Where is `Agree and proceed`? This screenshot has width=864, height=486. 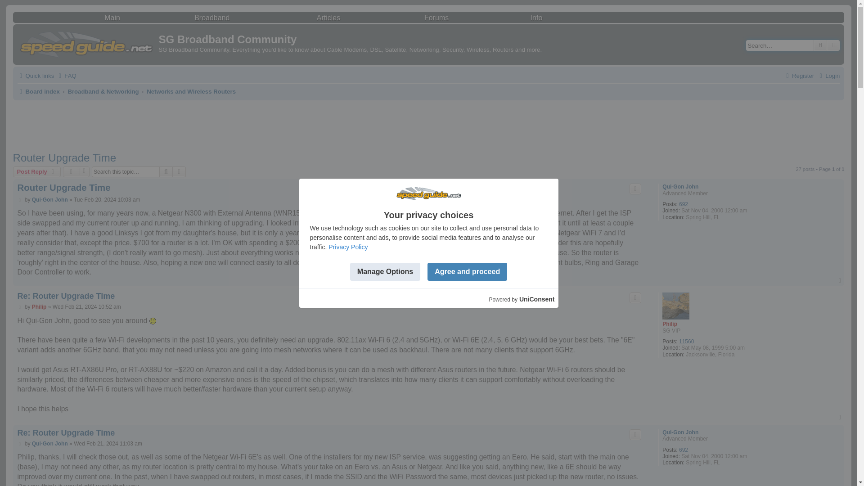
Agree and proceed is located at coordinates (467, 272).